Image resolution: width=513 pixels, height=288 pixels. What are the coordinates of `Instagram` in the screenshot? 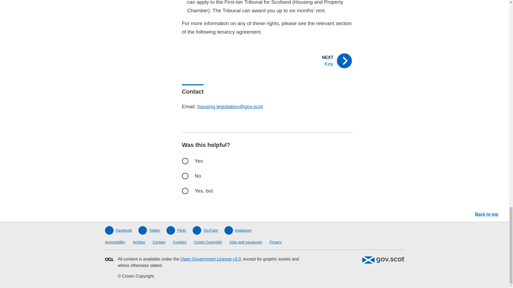 It's located at (238, 230).